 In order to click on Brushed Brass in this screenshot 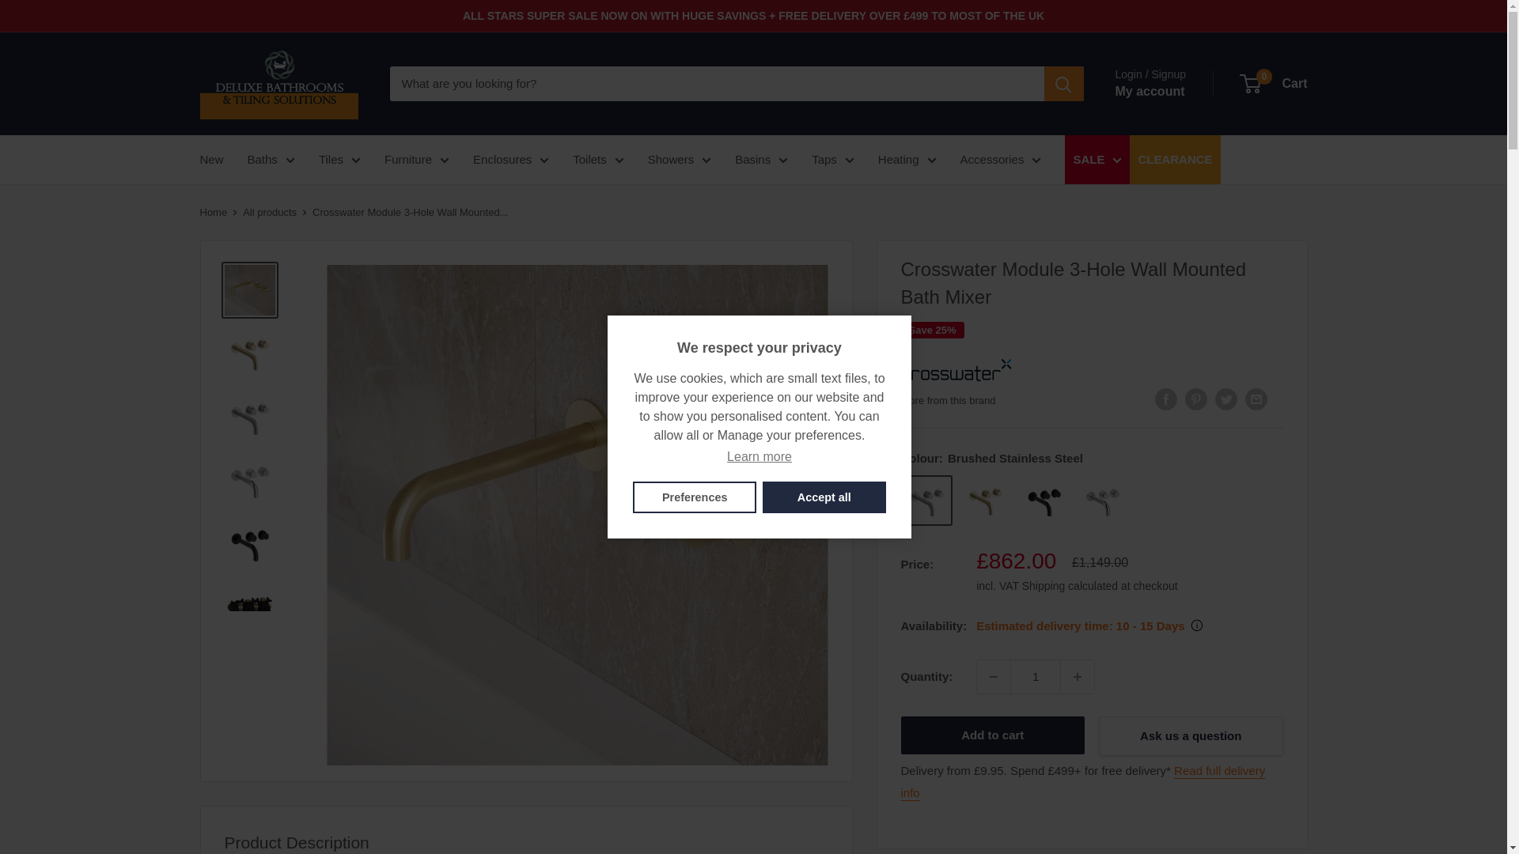, I will do `click(986, 500)`.